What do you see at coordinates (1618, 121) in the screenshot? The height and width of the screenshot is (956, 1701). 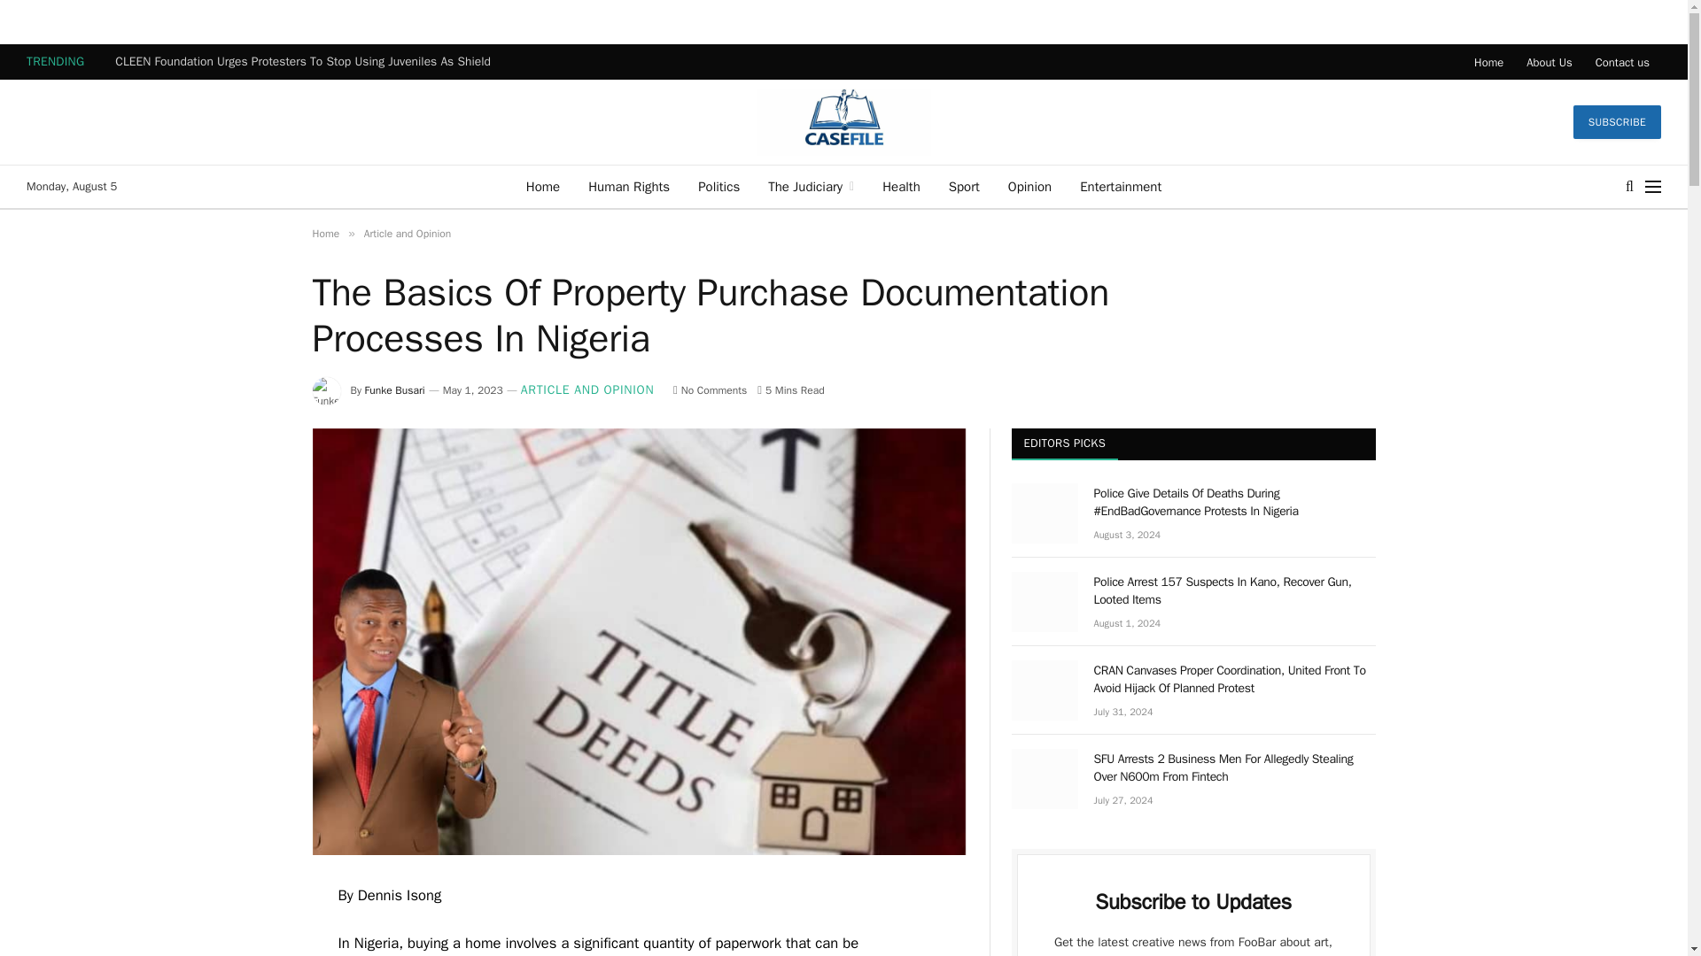 I see `SUBSCRIBE` at bounding box center [1618, 121].